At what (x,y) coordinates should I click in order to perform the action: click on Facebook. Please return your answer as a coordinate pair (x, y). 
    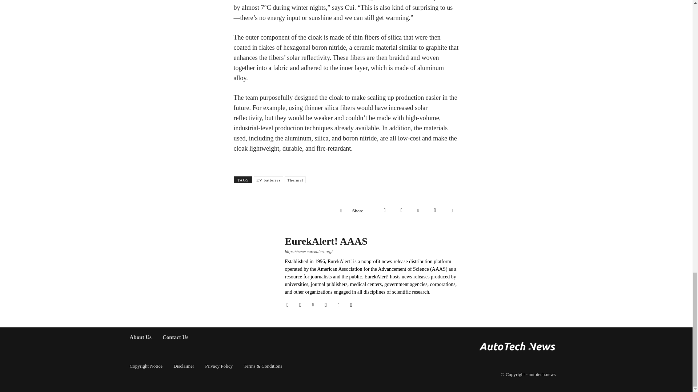
    Looking at the image, I should click on (385, 211).